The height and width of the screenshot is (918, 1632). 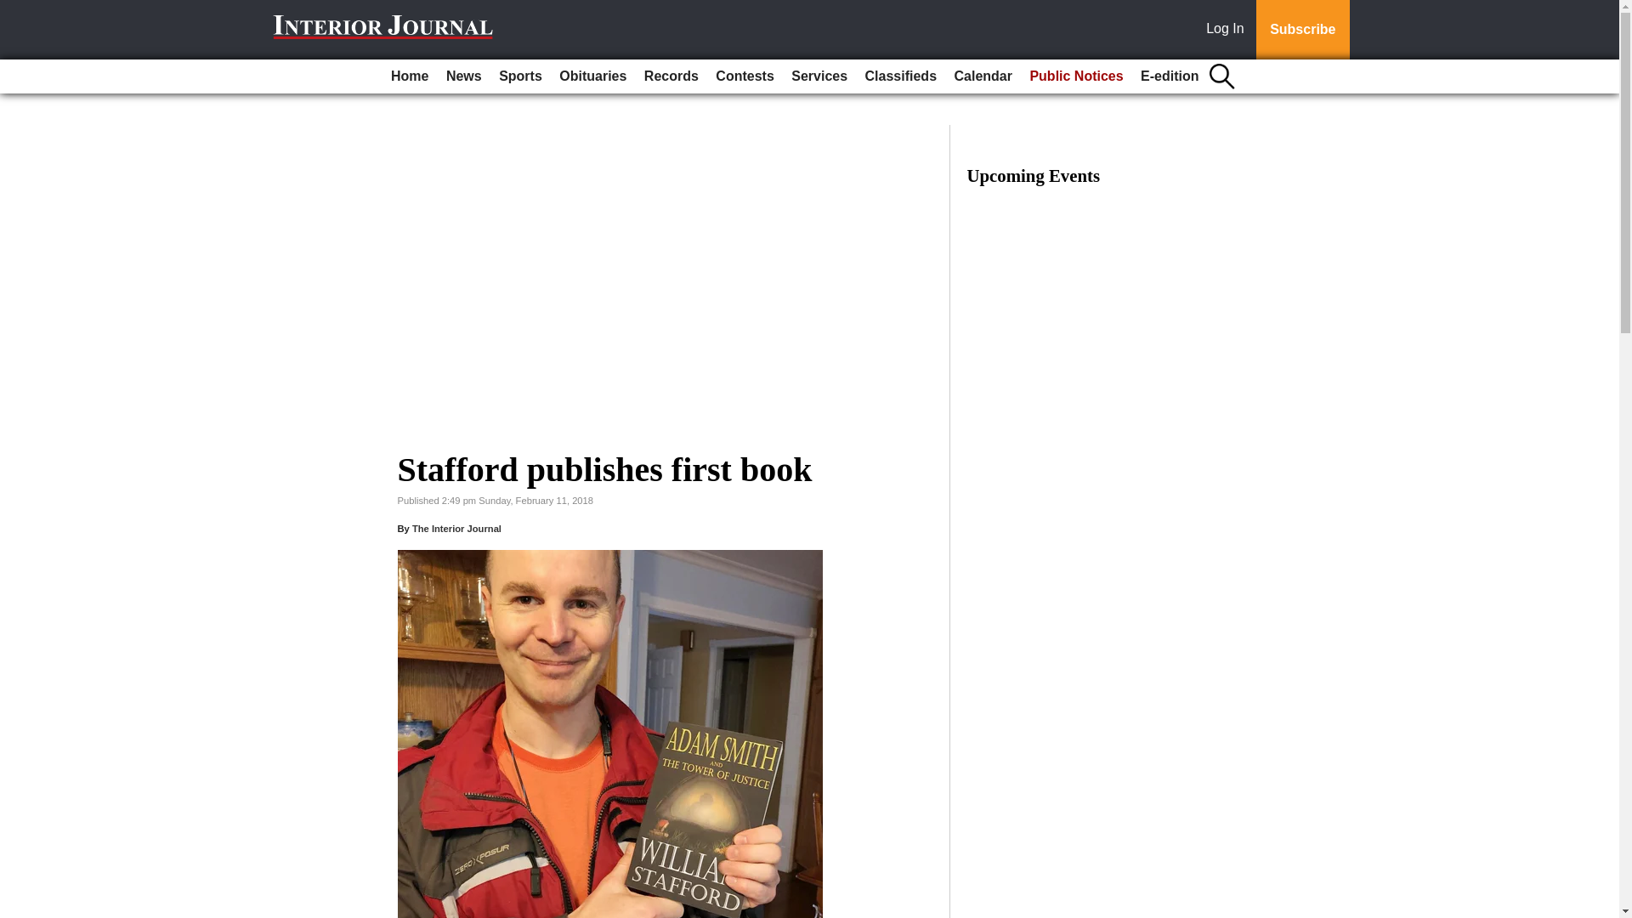 What do you see at coordinates (1076, 76) in the screenshot?
I see `Public Notices` at bounding box center [1076, 76].